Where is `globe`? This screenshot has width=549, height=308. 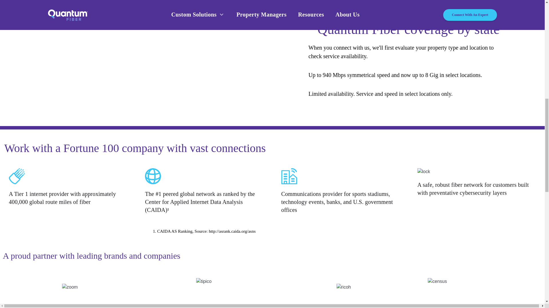
globe is located at coordinates (153, 176).